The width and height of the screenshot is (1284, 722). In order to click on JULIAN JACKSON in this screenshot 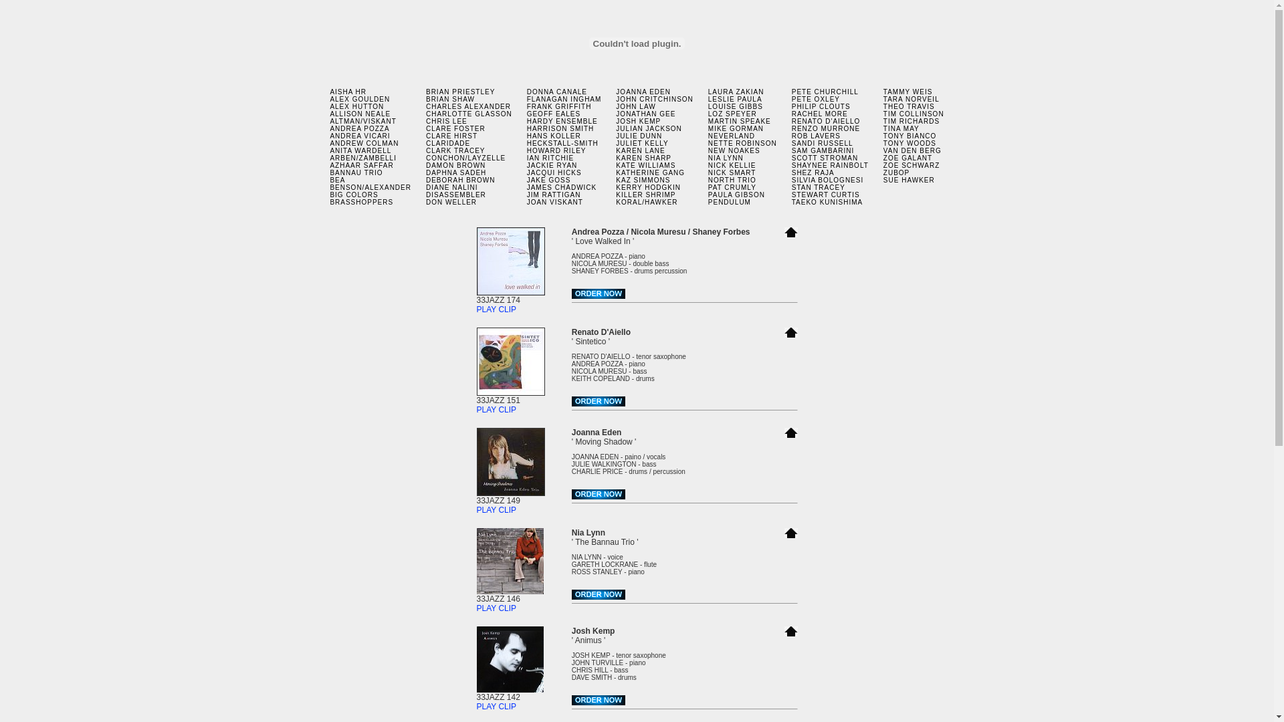, I will do `click(649, 128)`.